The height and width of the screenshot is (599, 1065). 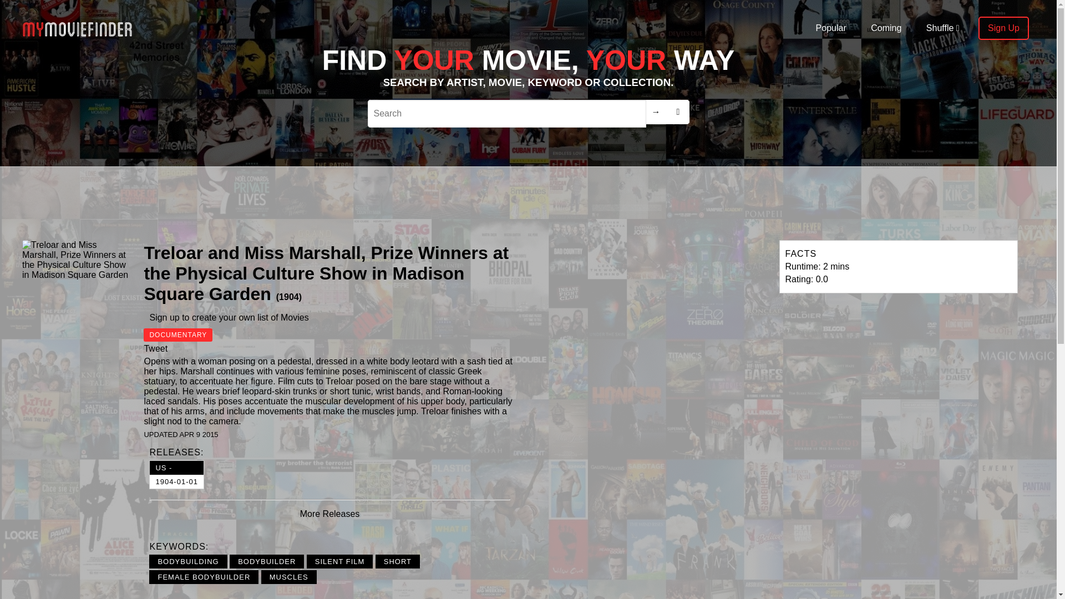 What do you see at coordinates (1003, 28) in the screenshot?
I see `Sign Up` at bounding box center [1003, 28].